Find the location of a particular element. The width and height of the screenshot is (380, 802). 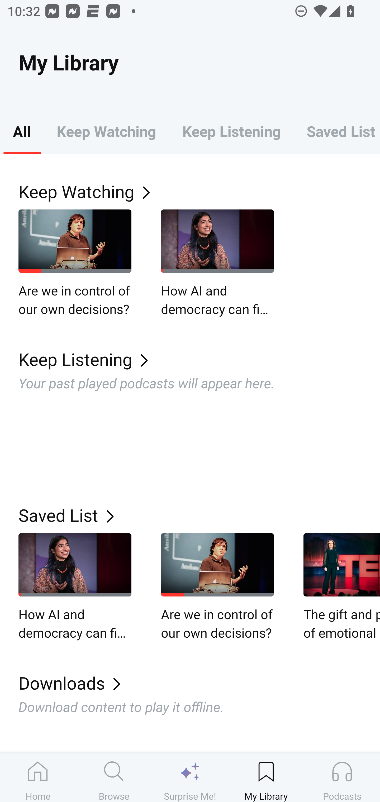

My Library is located at coordinates (266, 777).